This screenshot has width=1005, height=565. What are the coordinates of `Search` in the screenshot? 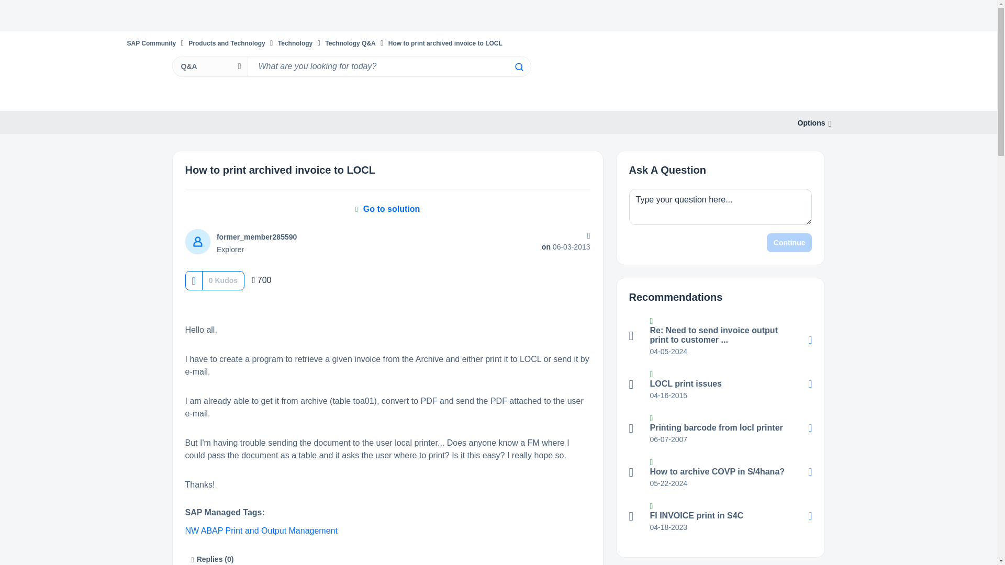 It's located at (518, 67).